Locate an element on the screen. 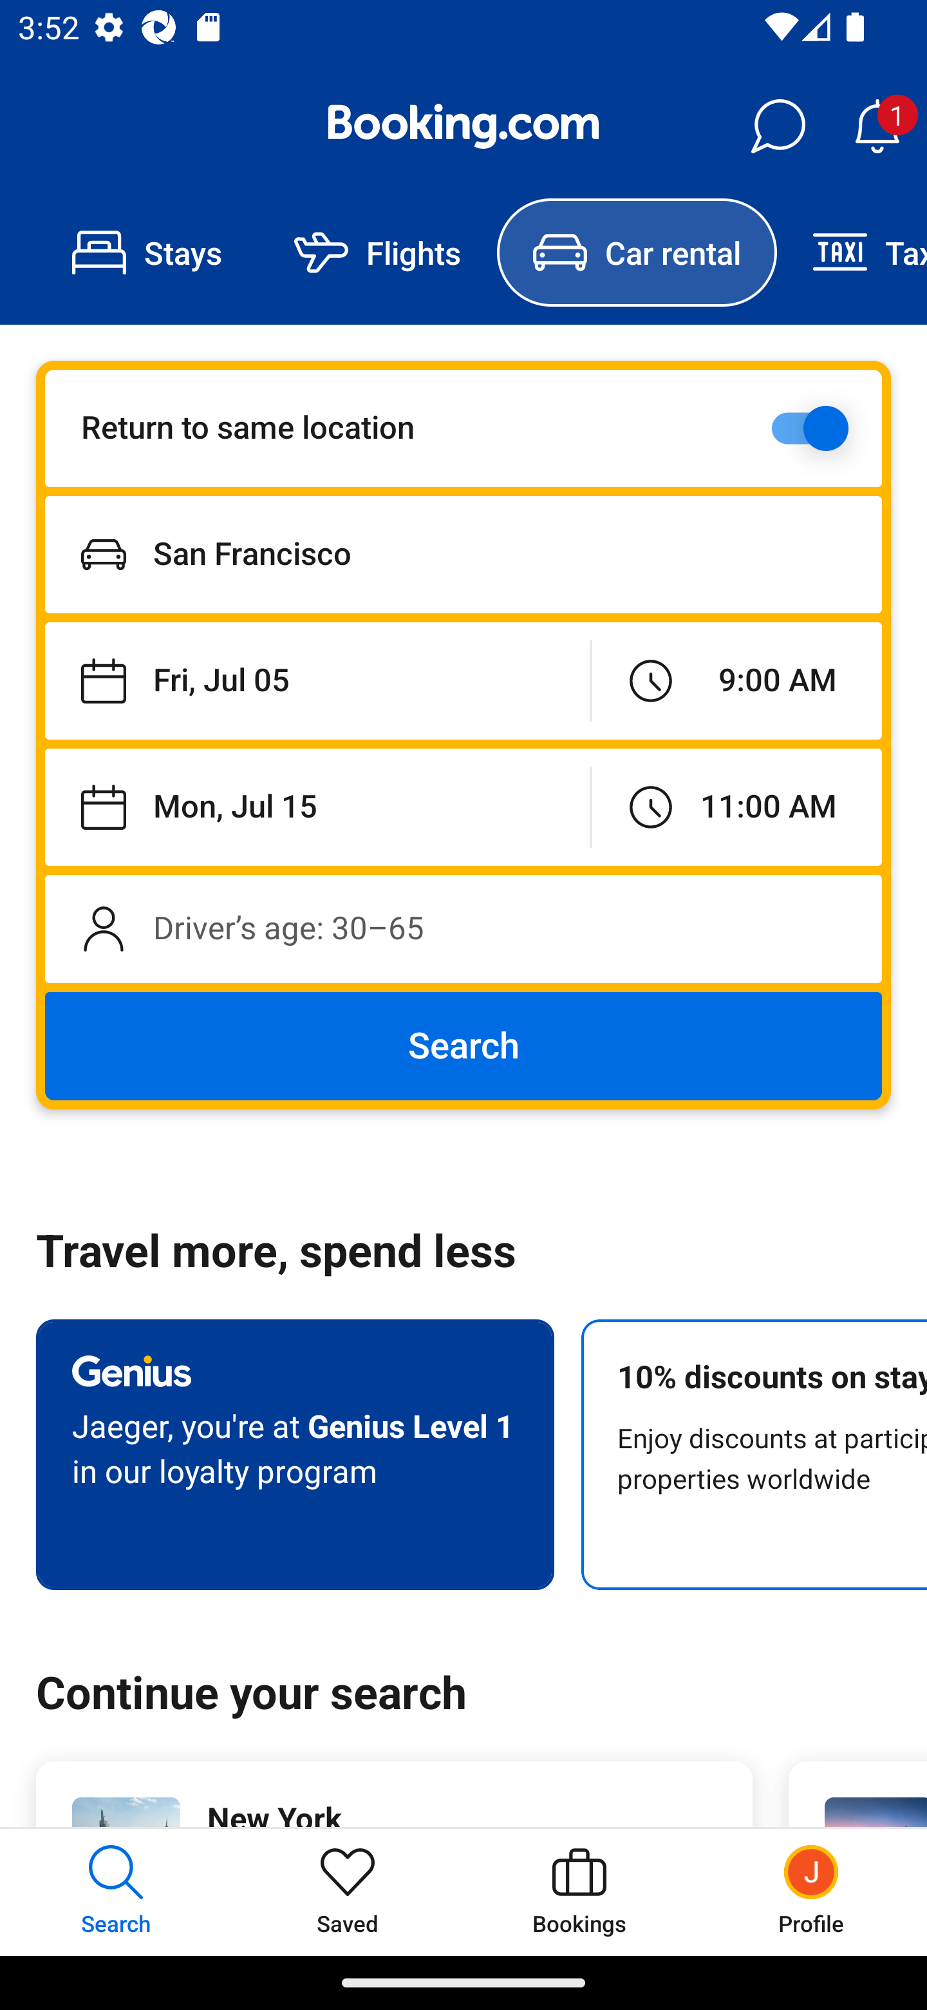 This screenshot has height=2010, width=927. Drop-off time: 11:00:00.000 is located at coordinates (736, 807).